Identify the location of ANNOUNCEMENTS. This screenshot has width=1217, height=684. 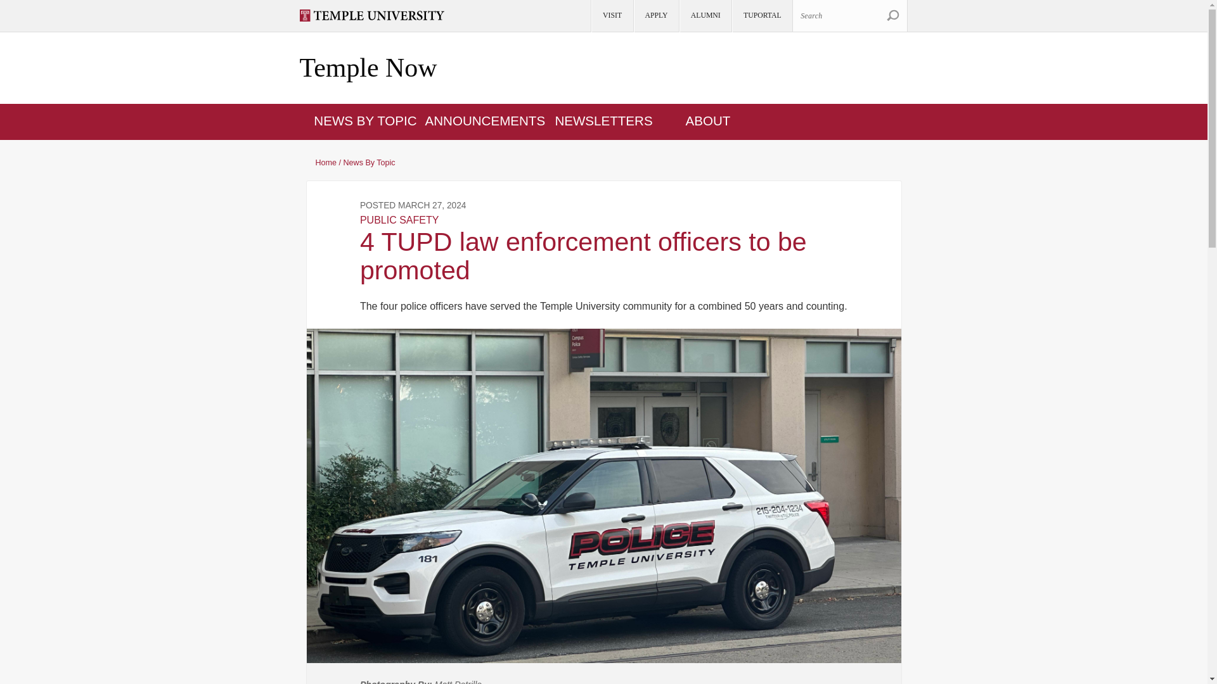
(485, 120).